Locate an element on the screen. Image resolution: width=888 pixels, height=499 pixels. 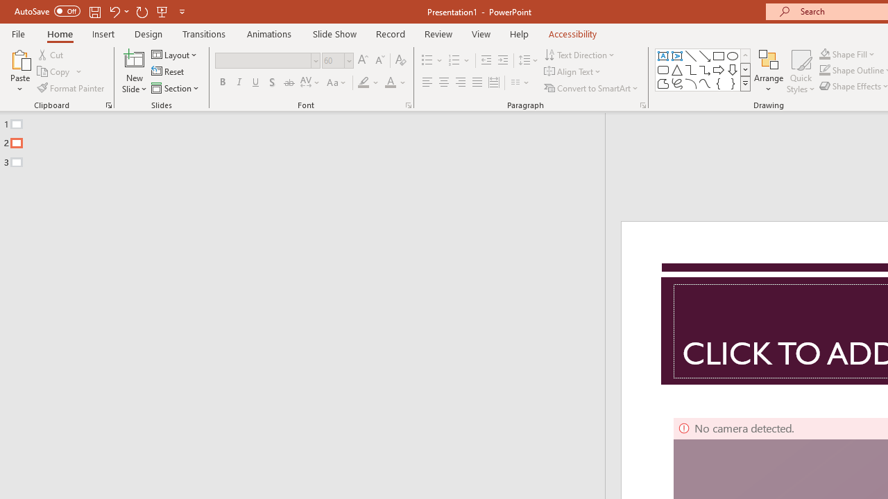
Customize Quick Access Toolbar is located at coordinates (182, 11).